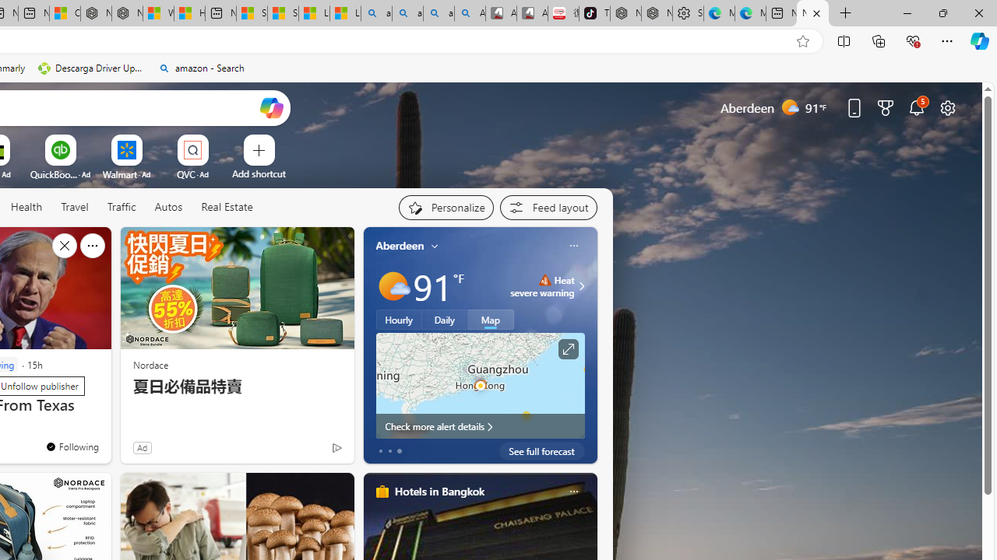 The width and height of the screenshot is (997, 560). Describe the element at coordinates (544, 280) in the screenshot. I see `Heat - Severe` at that location.